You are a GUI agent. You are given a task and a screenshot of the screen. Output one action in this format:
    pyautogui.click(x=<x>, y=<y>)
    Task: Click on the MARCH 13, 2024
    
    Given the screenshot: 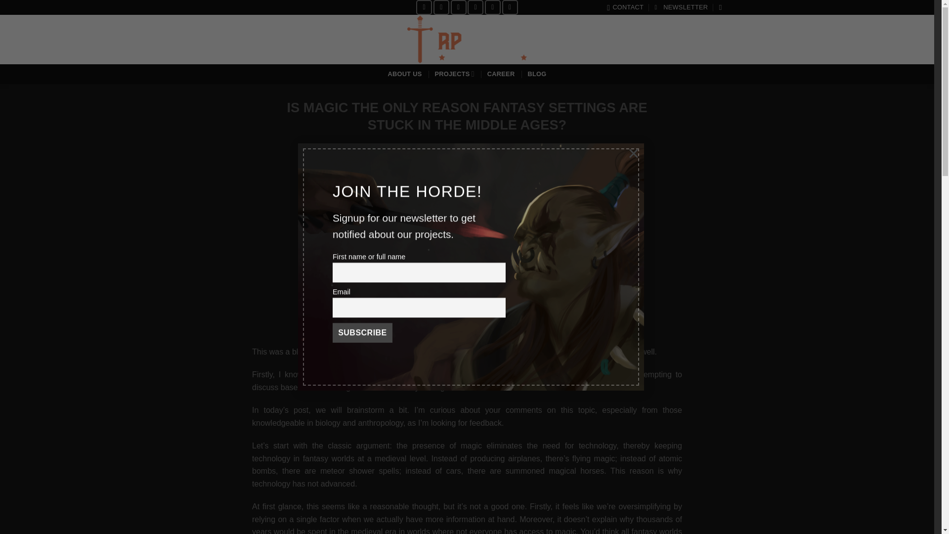 What is the action you would take?
    pyautogui.click(x=448, y=153)
    